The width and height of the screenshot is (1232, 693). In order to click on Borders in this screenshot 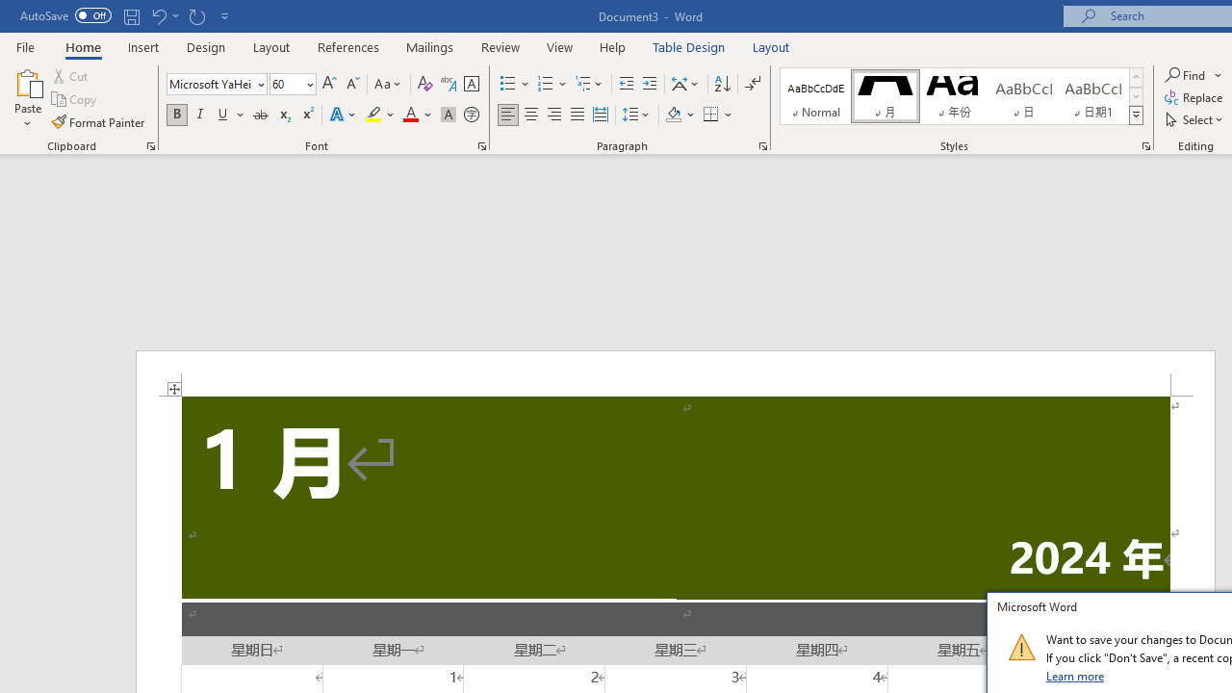, I will do `click(711, 115)`.